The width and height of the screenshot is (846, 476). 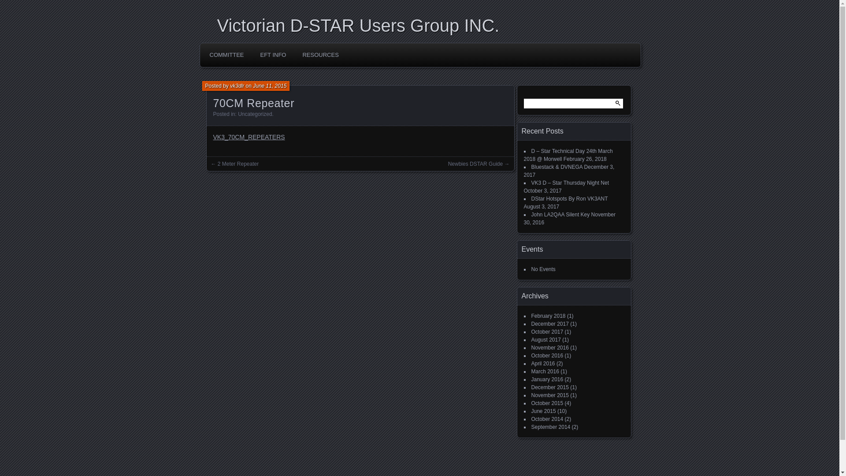 I want to click on Victorian D-STAR Users Group INC., so click(x=423, y=26).